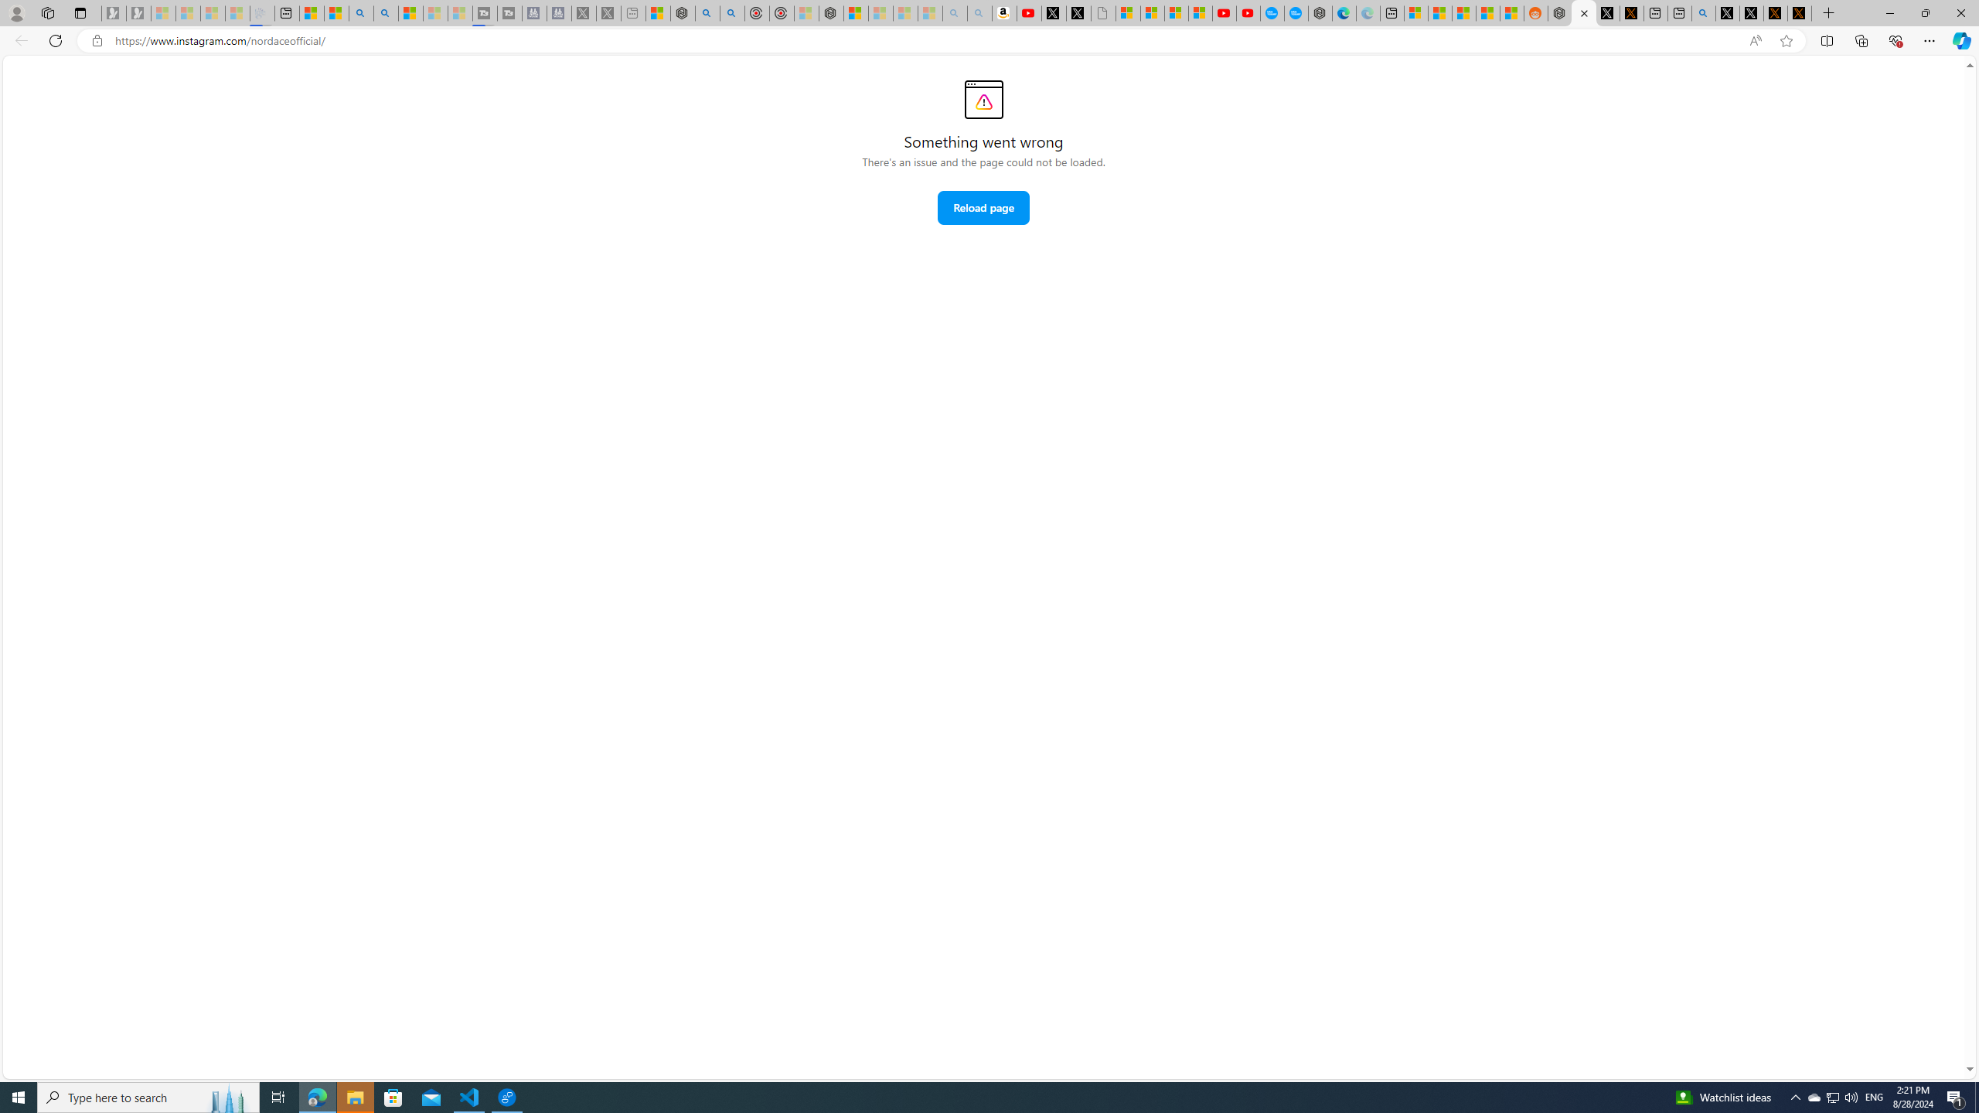  What do you see at coordinates (983, 207) in the screenshot?
I see `Reload page` at bounding box center [983, 207].